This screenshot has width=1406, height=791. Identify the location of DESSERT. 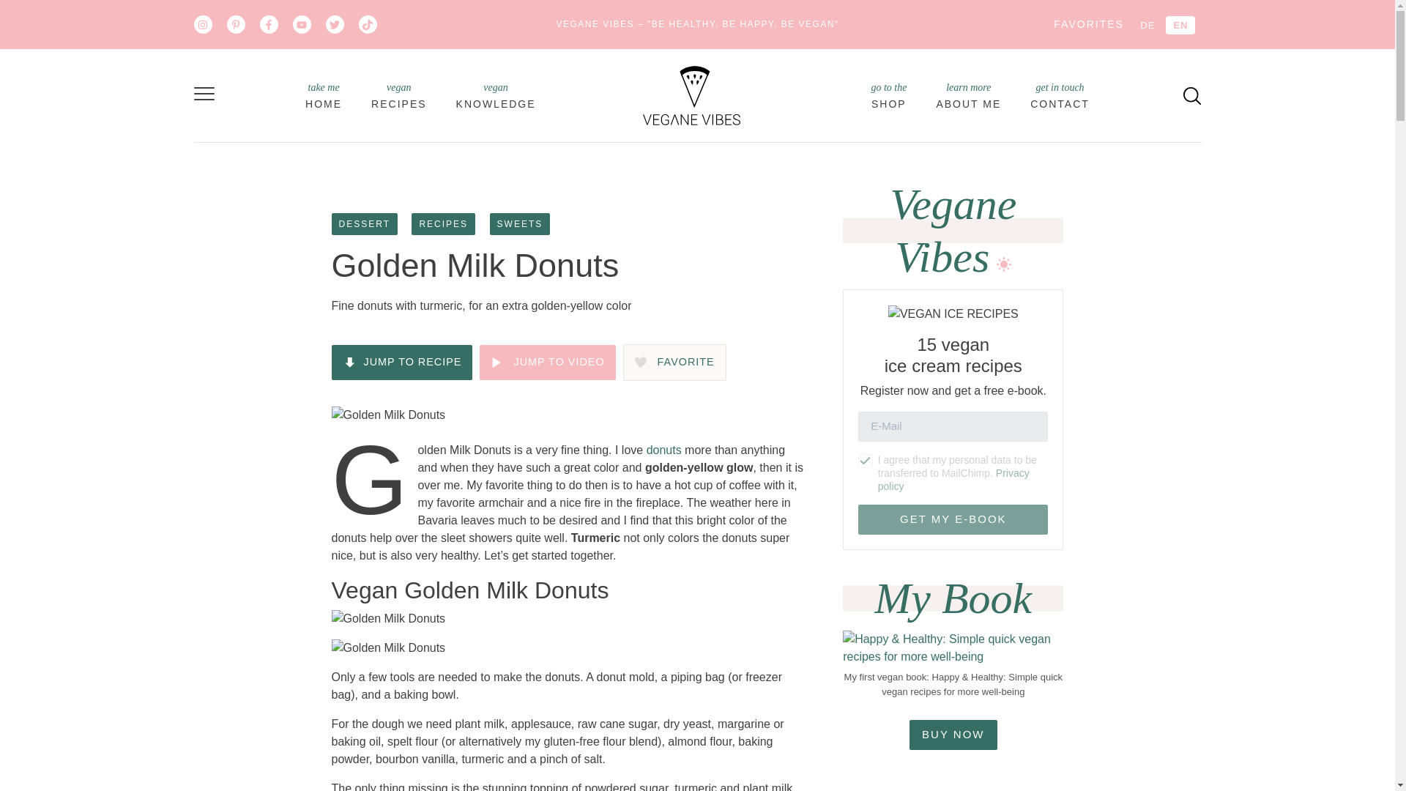
(363, 223).